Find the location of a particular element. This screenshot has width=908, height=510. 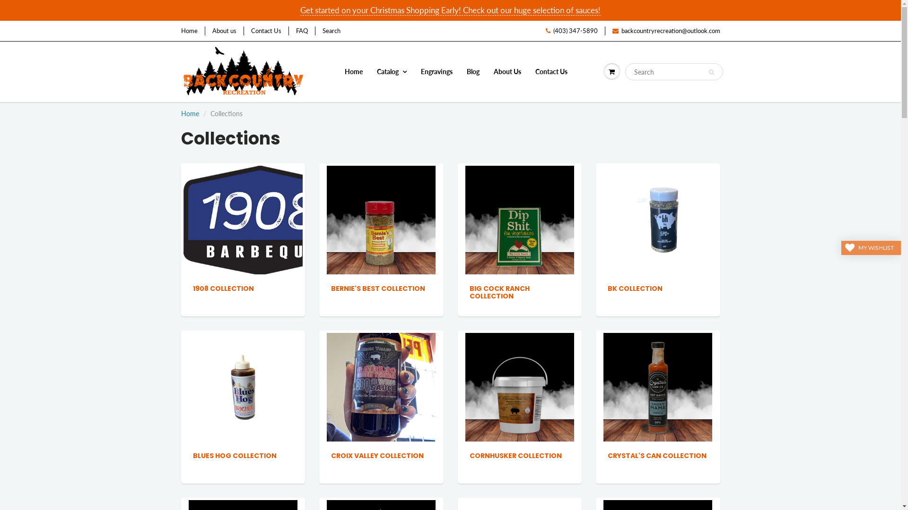

Home is located at coordinates (189, 31).